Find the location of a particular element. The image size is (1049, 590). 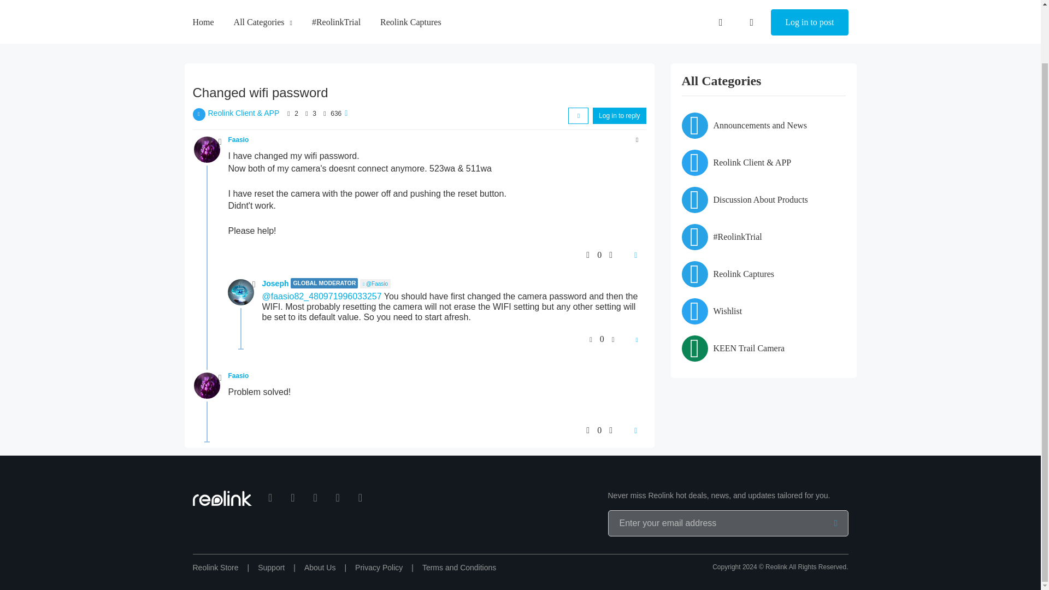

Posts is located at coordinates (307, 113).